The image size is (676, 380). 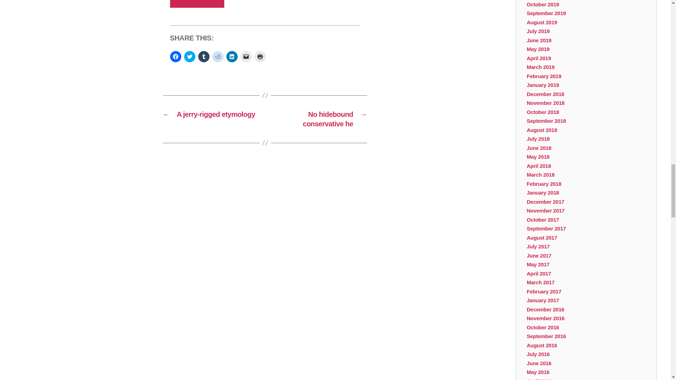 I want to click on Click to share on LinkedIn, so click(x=231, y=56).